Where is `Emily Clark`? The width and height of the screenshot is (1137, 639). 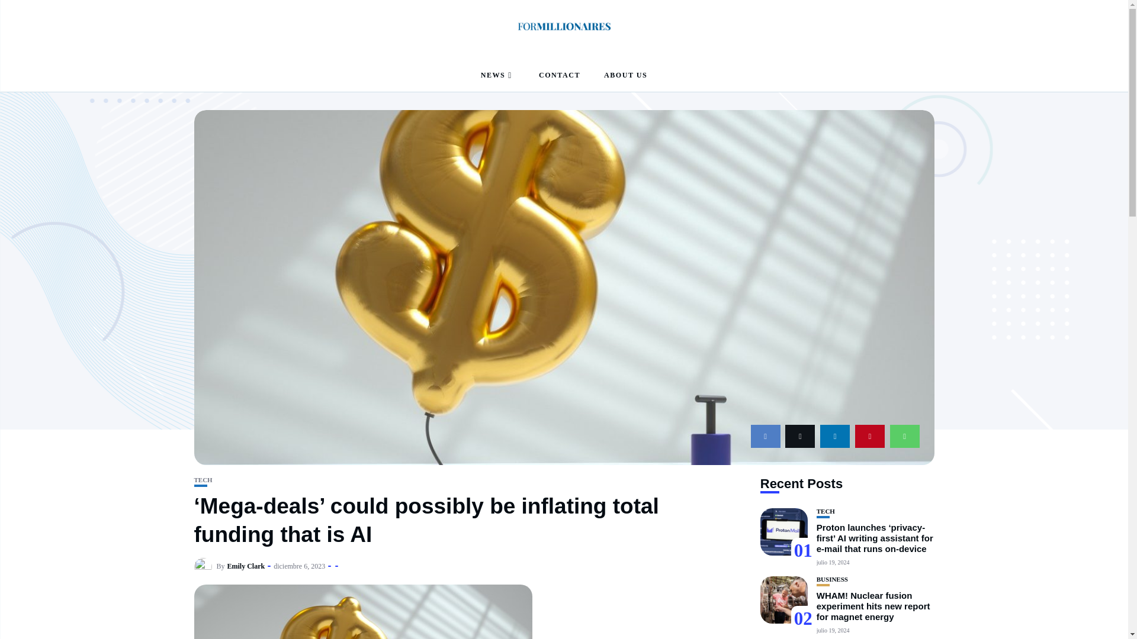
Emily Clark is located at coordinates (246, 566).